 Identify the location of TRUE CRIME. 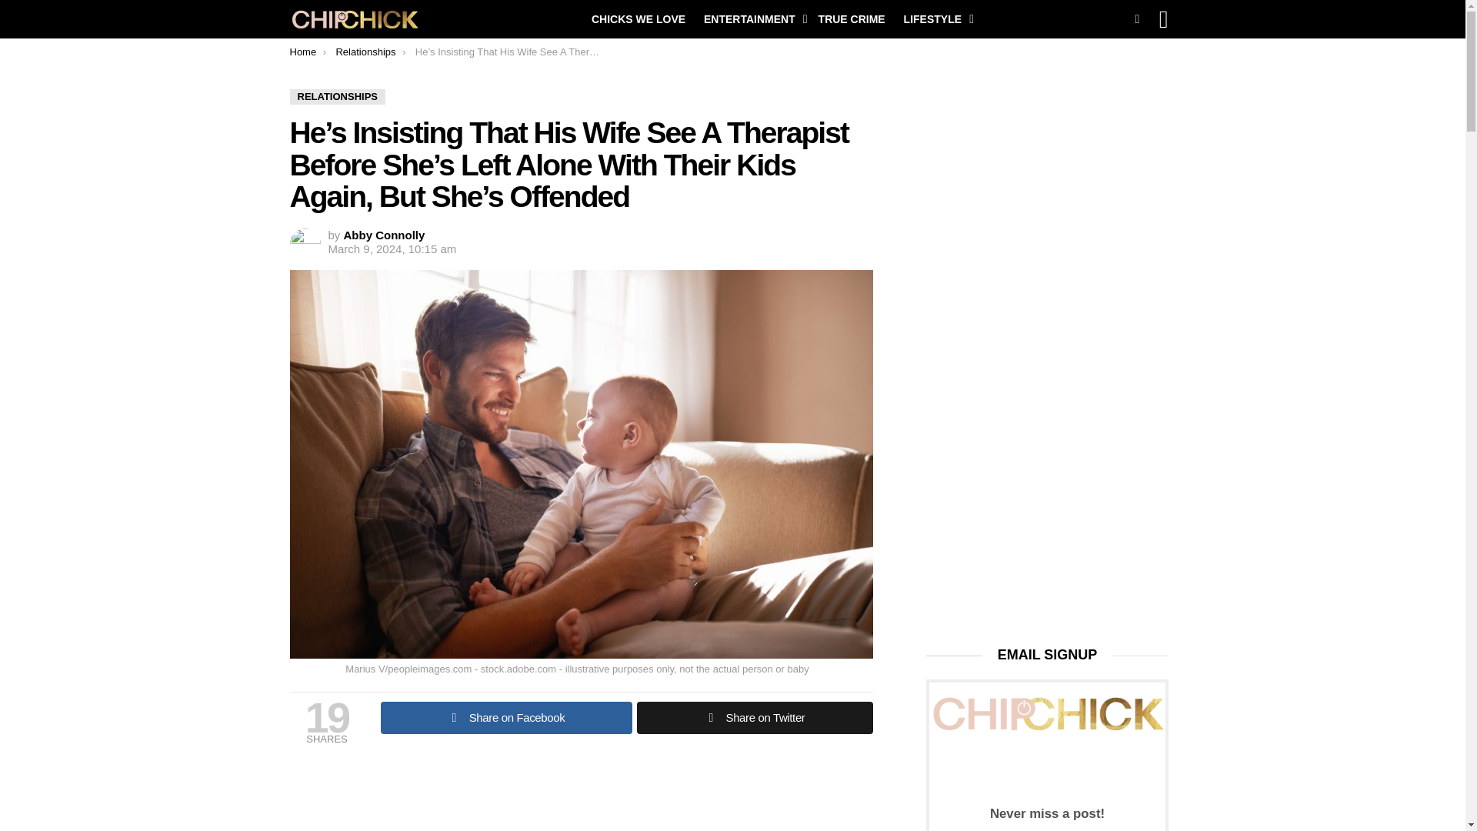
(852, 18).